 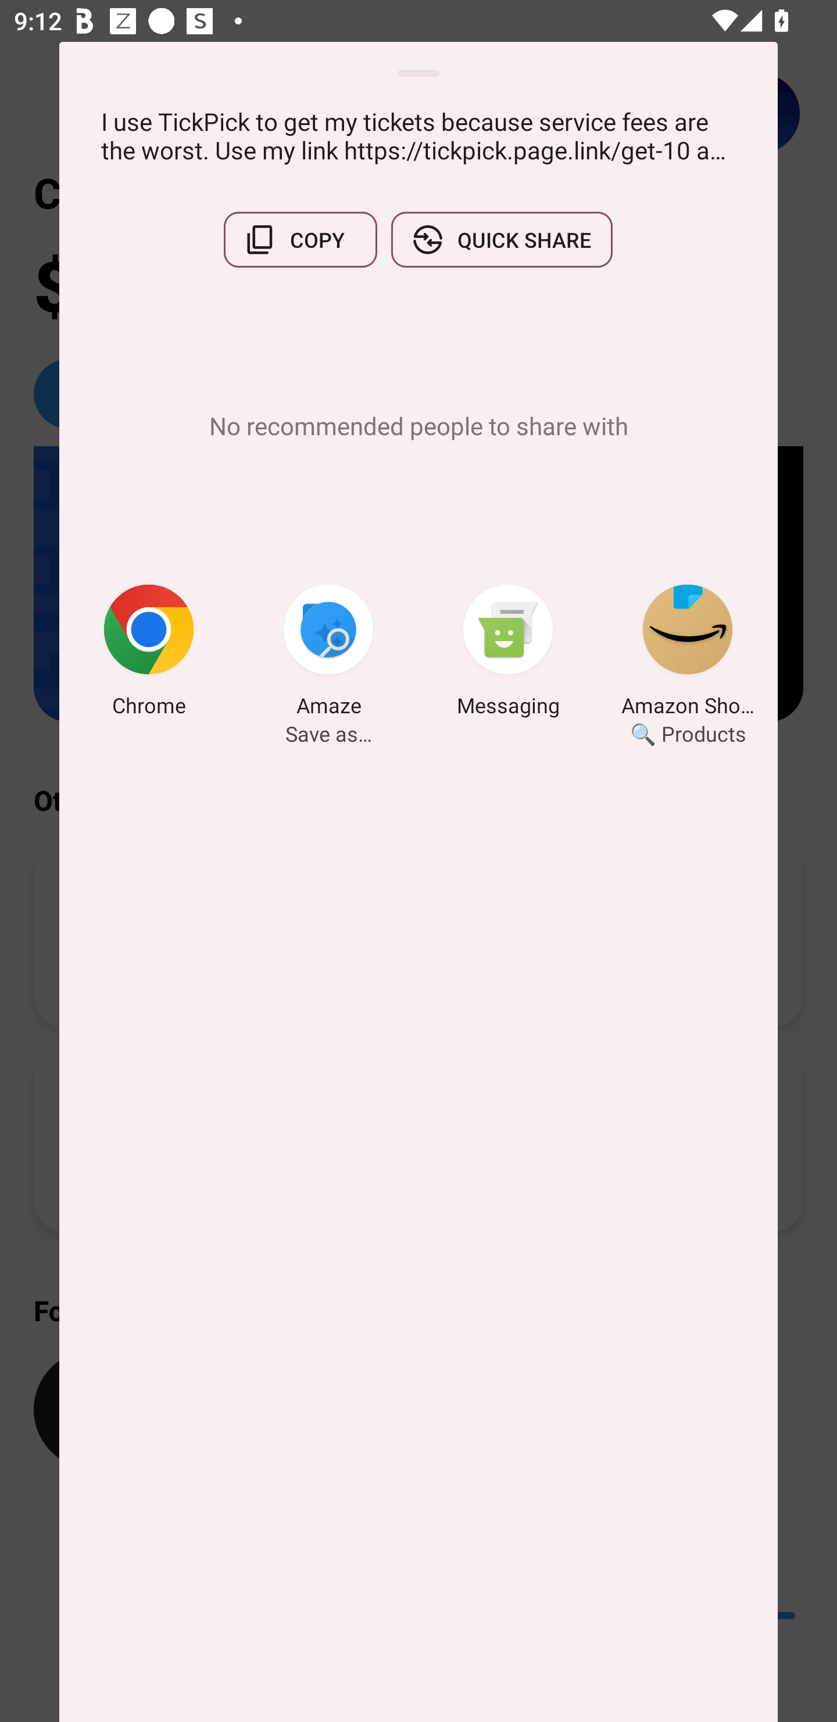 What do you see at coordinates (300, 240) in the screenshot?
I see `COPY` at bounding box center [300, 240].